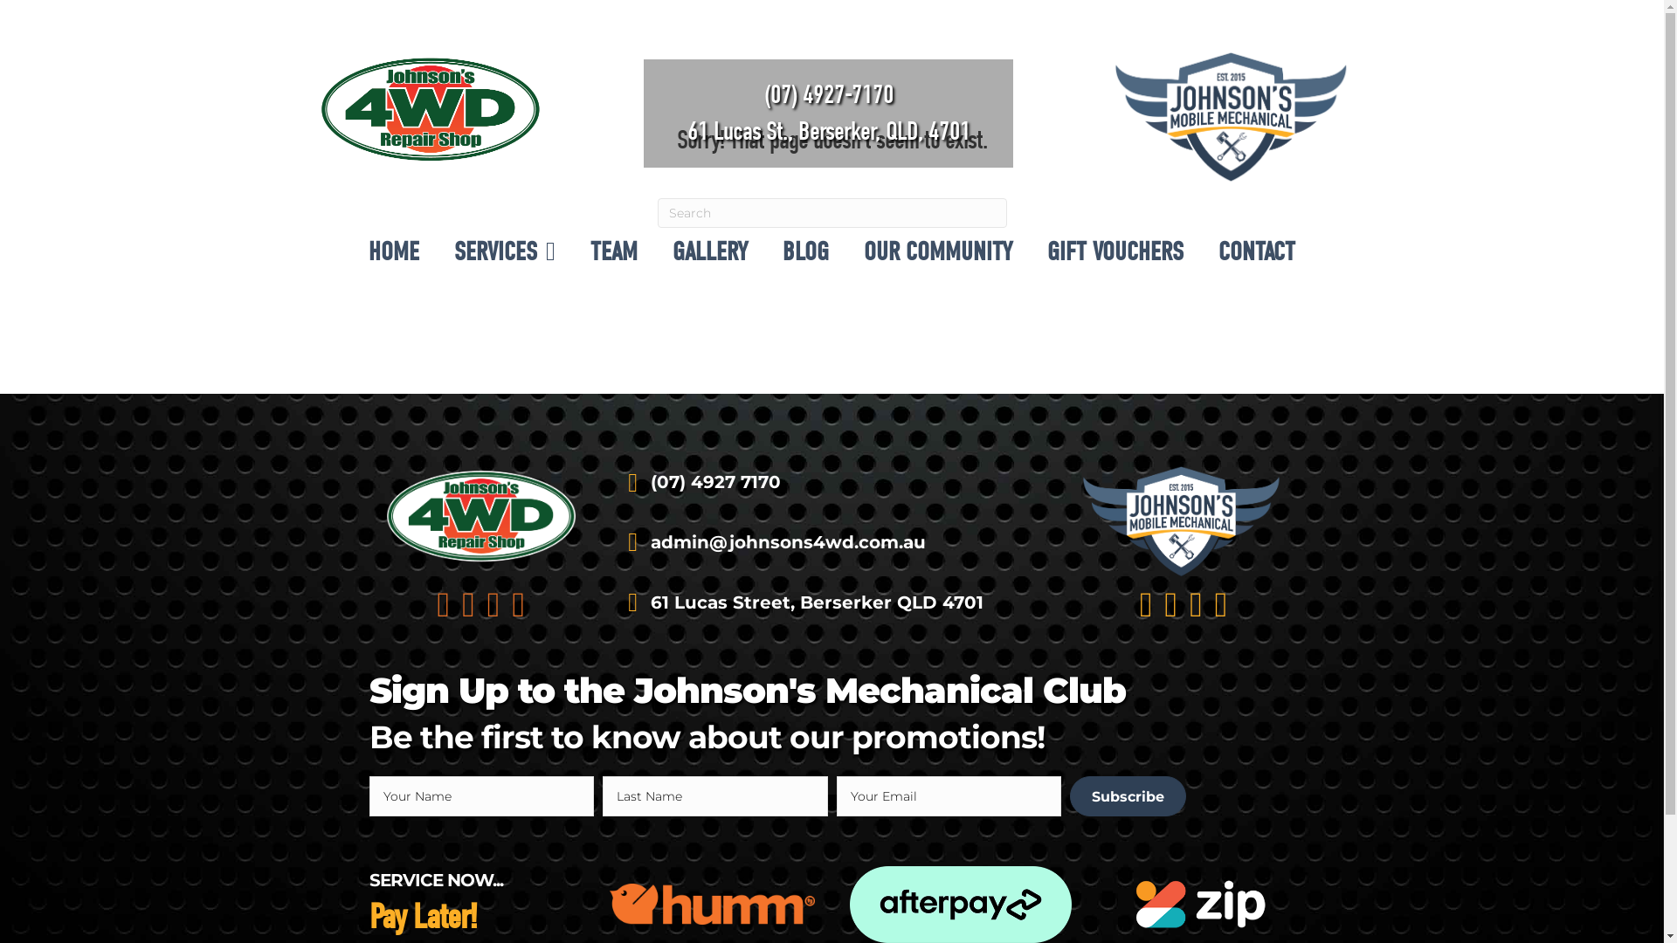  What do you see at coordinates (614, 251) in the screenshot?
I see `TEAM` at bounding box center [614, 251].